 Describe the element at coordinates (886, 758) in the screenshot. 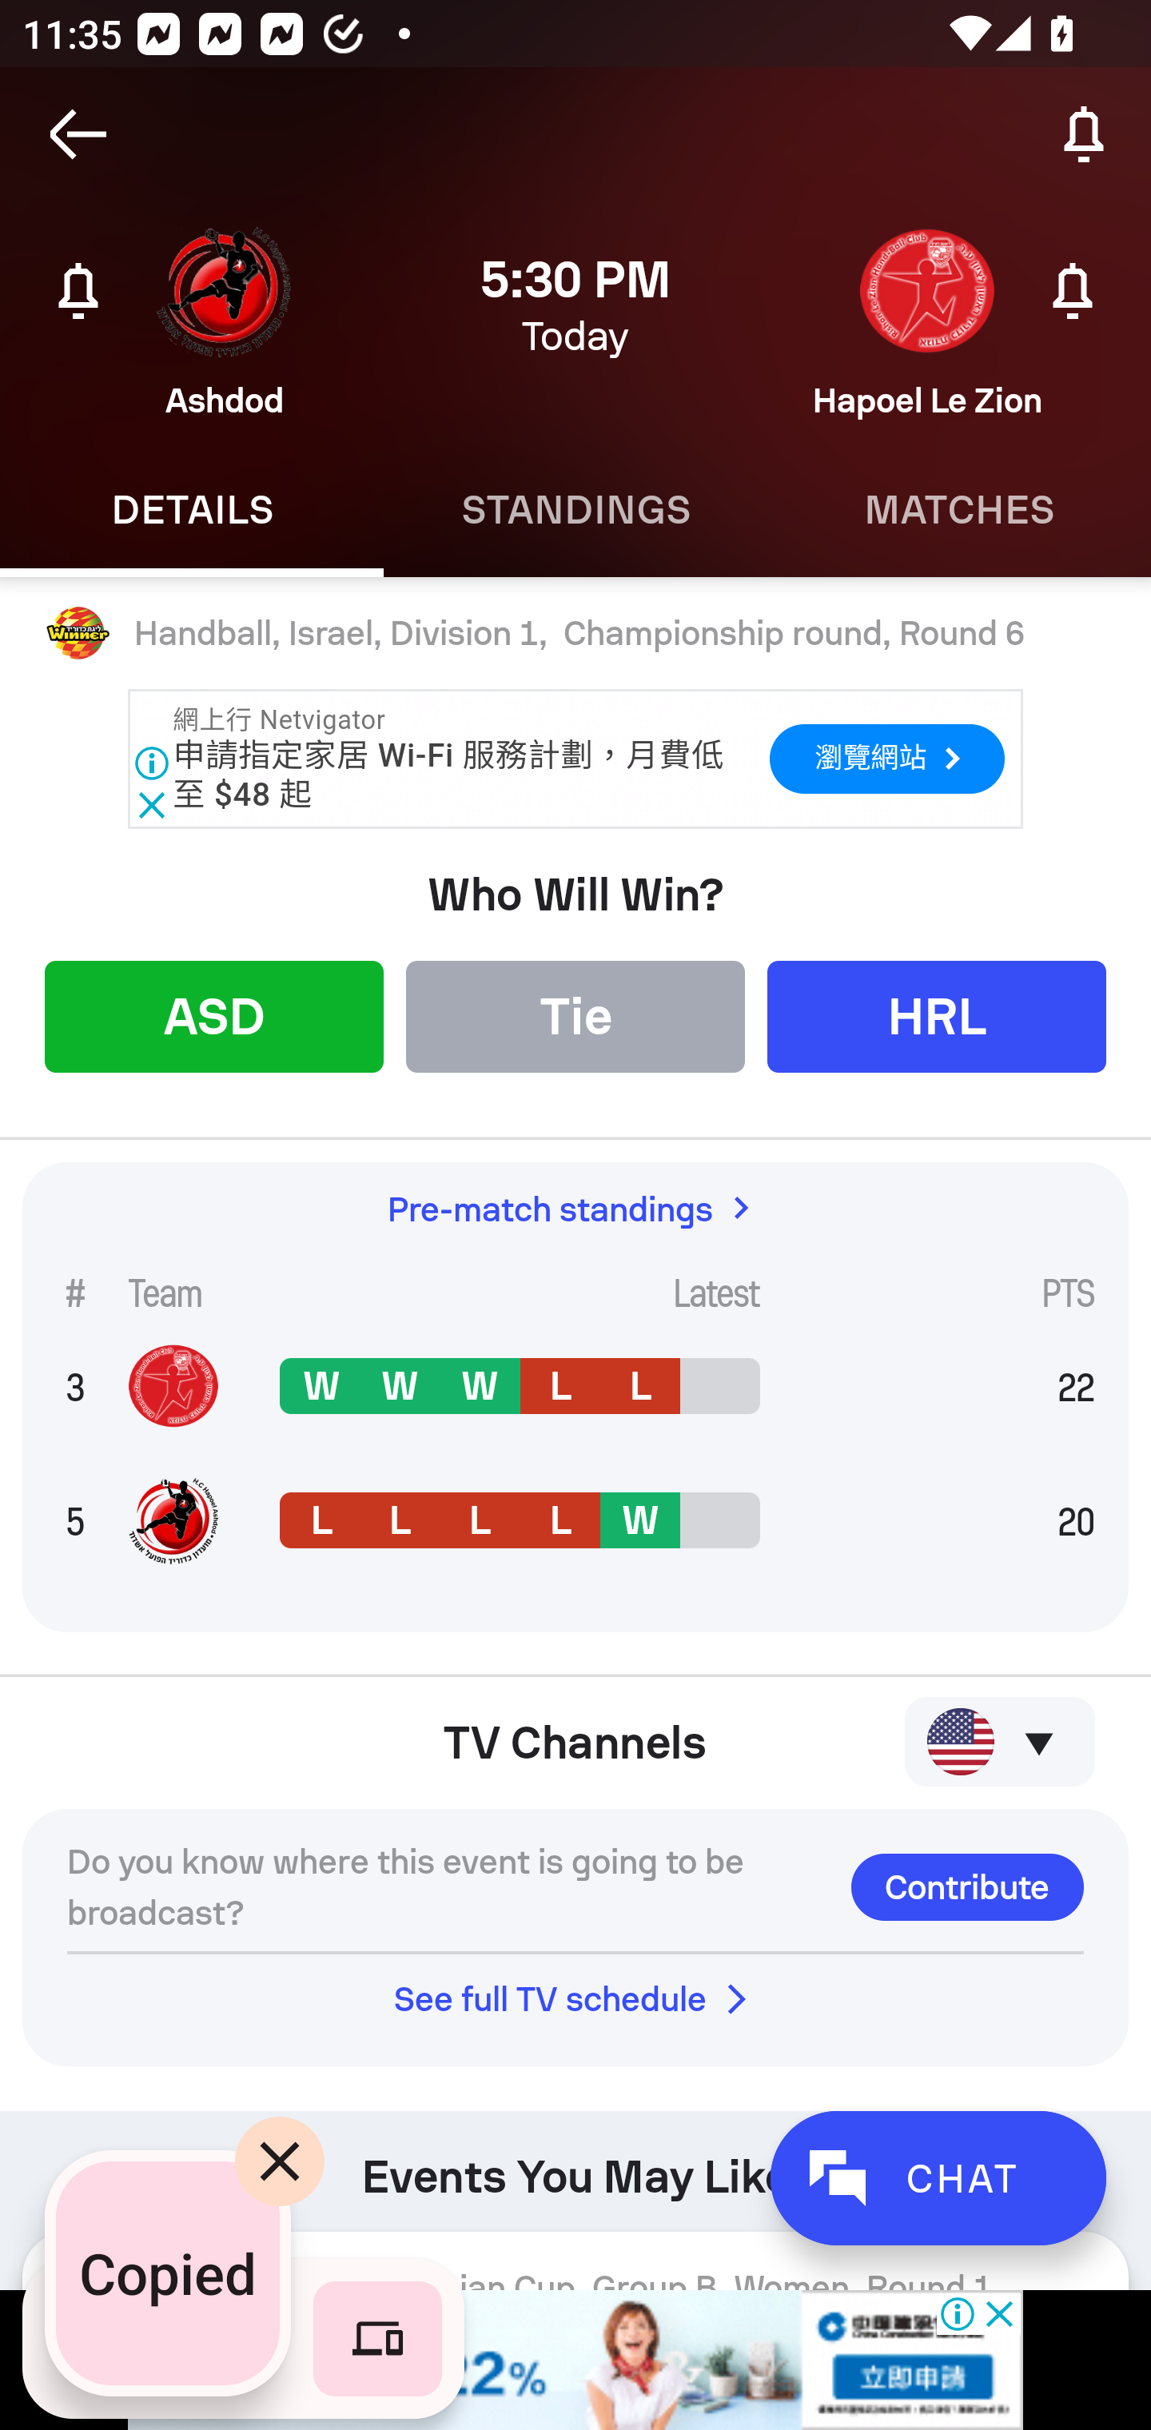

I see `瀏覽網站` at that location.